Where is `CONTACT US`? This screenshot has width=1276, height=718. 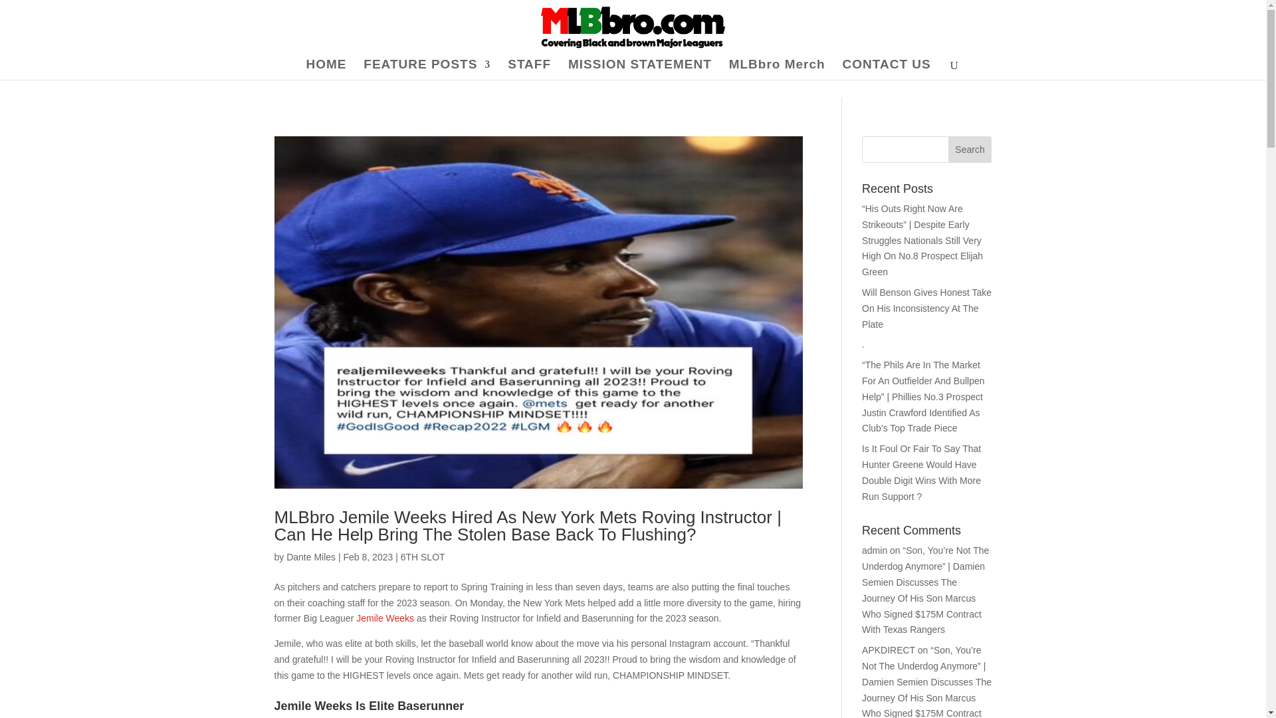
CONTACT US is located at coordinates (887, 69).